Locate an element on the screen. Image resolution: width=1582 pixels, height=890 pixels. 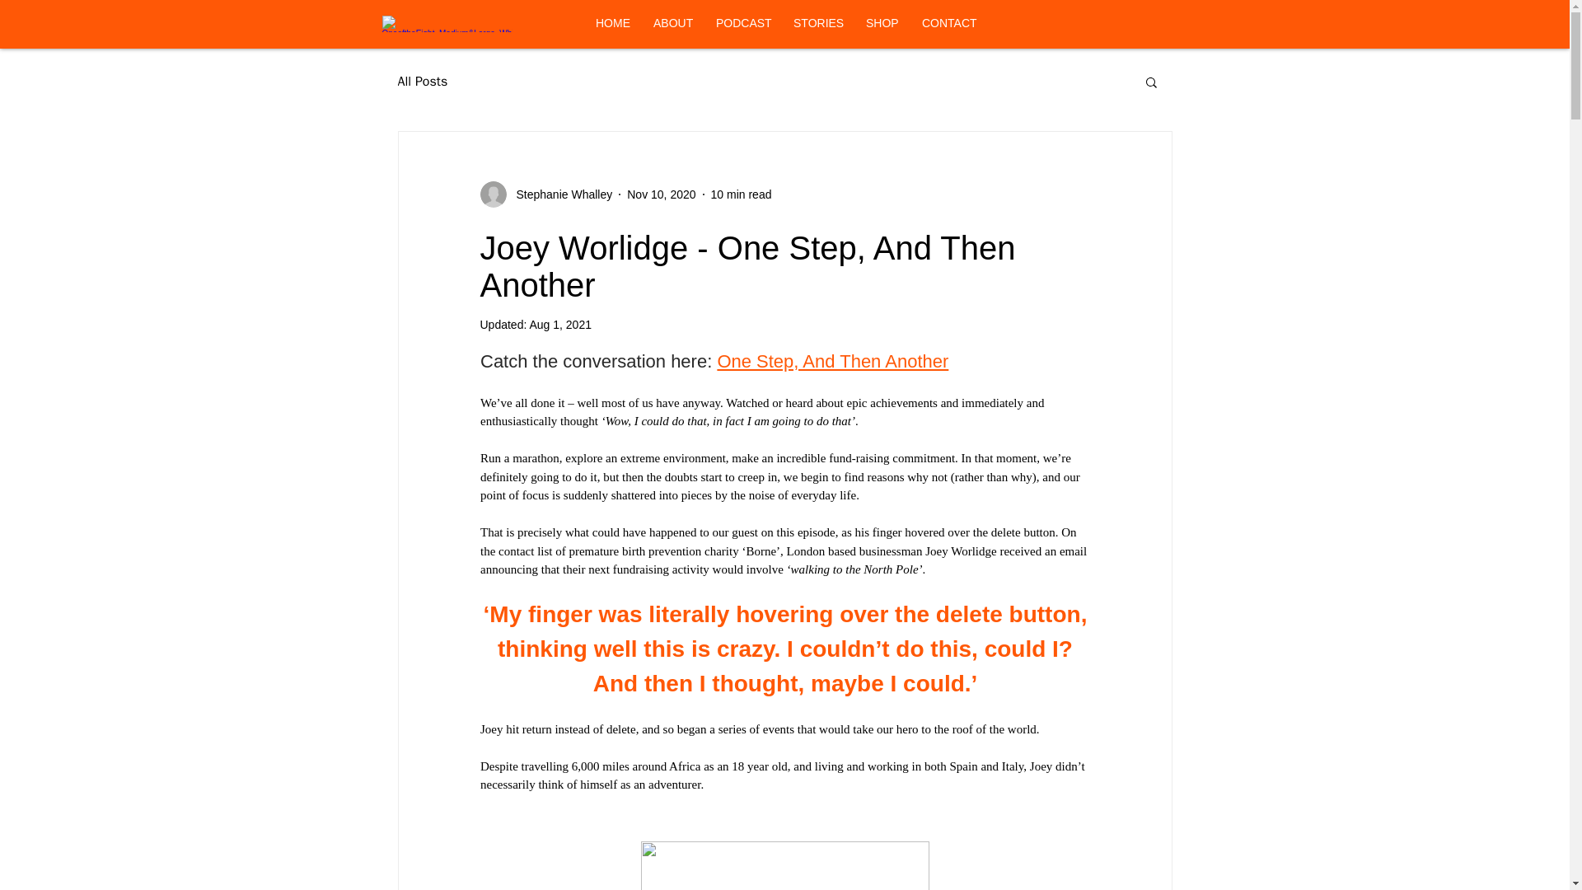
All Posts is located at coordinates (422, 81).